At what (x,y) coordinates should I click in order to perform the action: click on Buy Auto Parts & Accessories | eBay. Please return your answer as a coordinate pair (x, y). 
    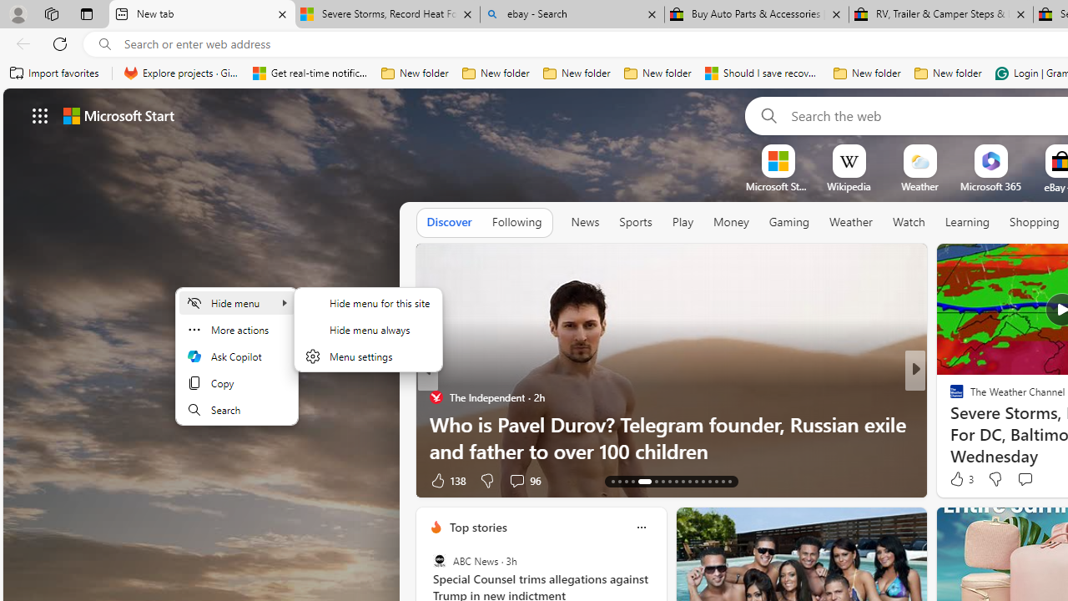
    Looking at the image, I should click on (757, 15).